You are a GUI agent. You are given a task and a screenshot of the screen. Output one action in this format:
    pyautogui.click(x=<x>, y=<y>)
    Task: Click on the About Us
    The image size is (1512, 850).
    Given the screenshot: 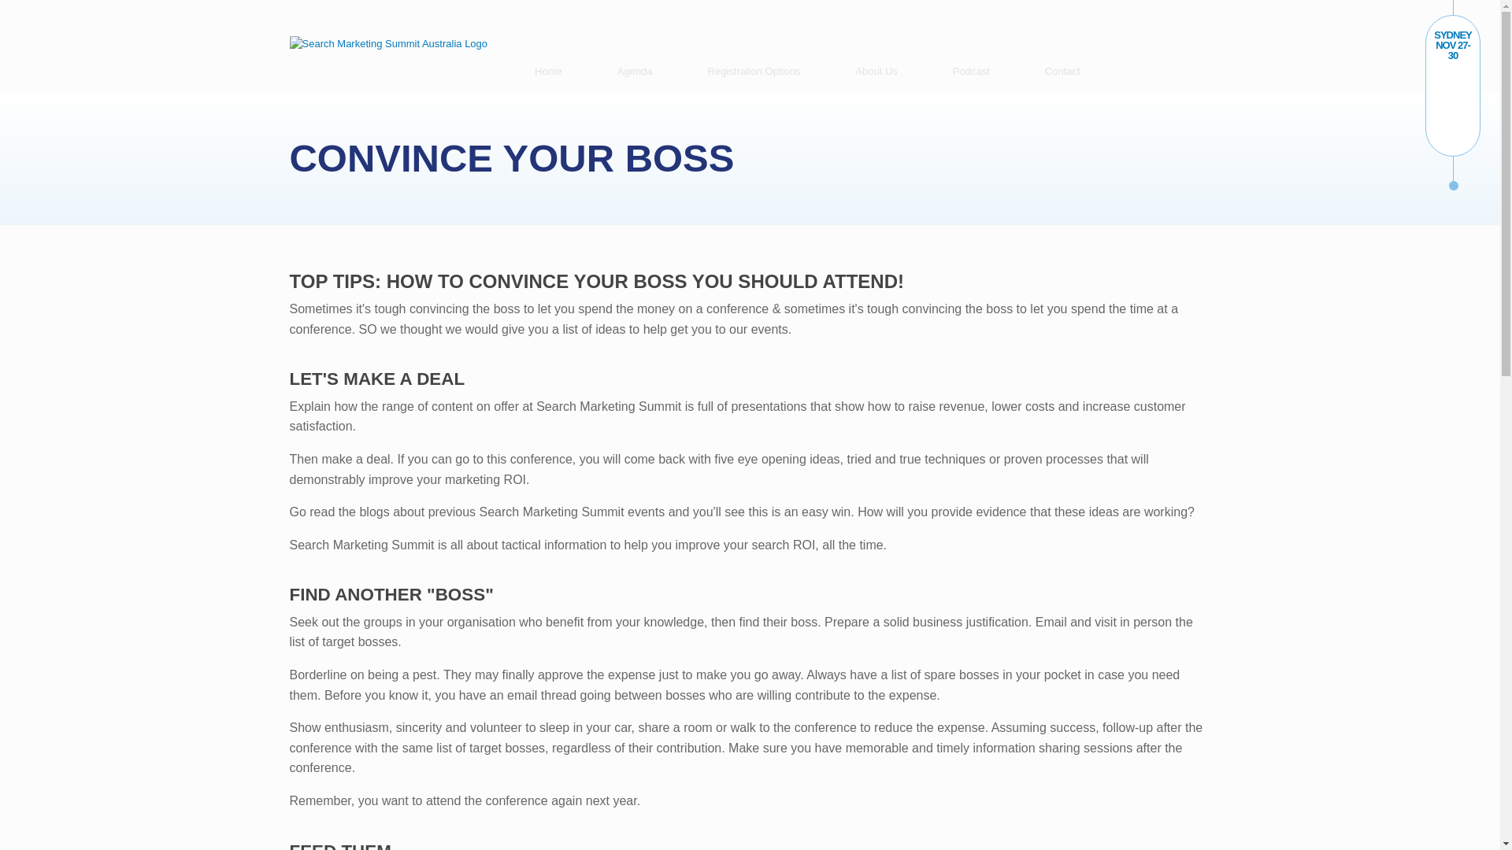 What is the action you would take?
    pyautogui.click(x=876, y=71)
    